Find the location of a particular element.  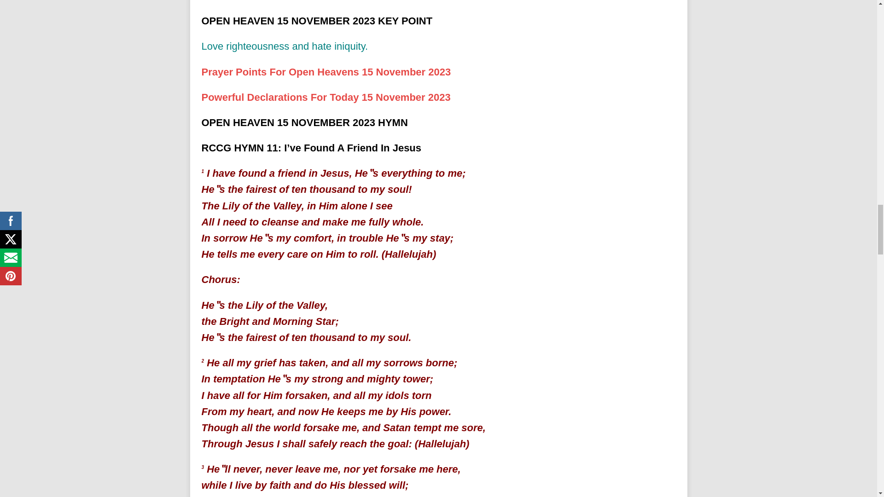

Prayer Points For Open Heavens 15 November 2023 is located at coordinates (326, 72).